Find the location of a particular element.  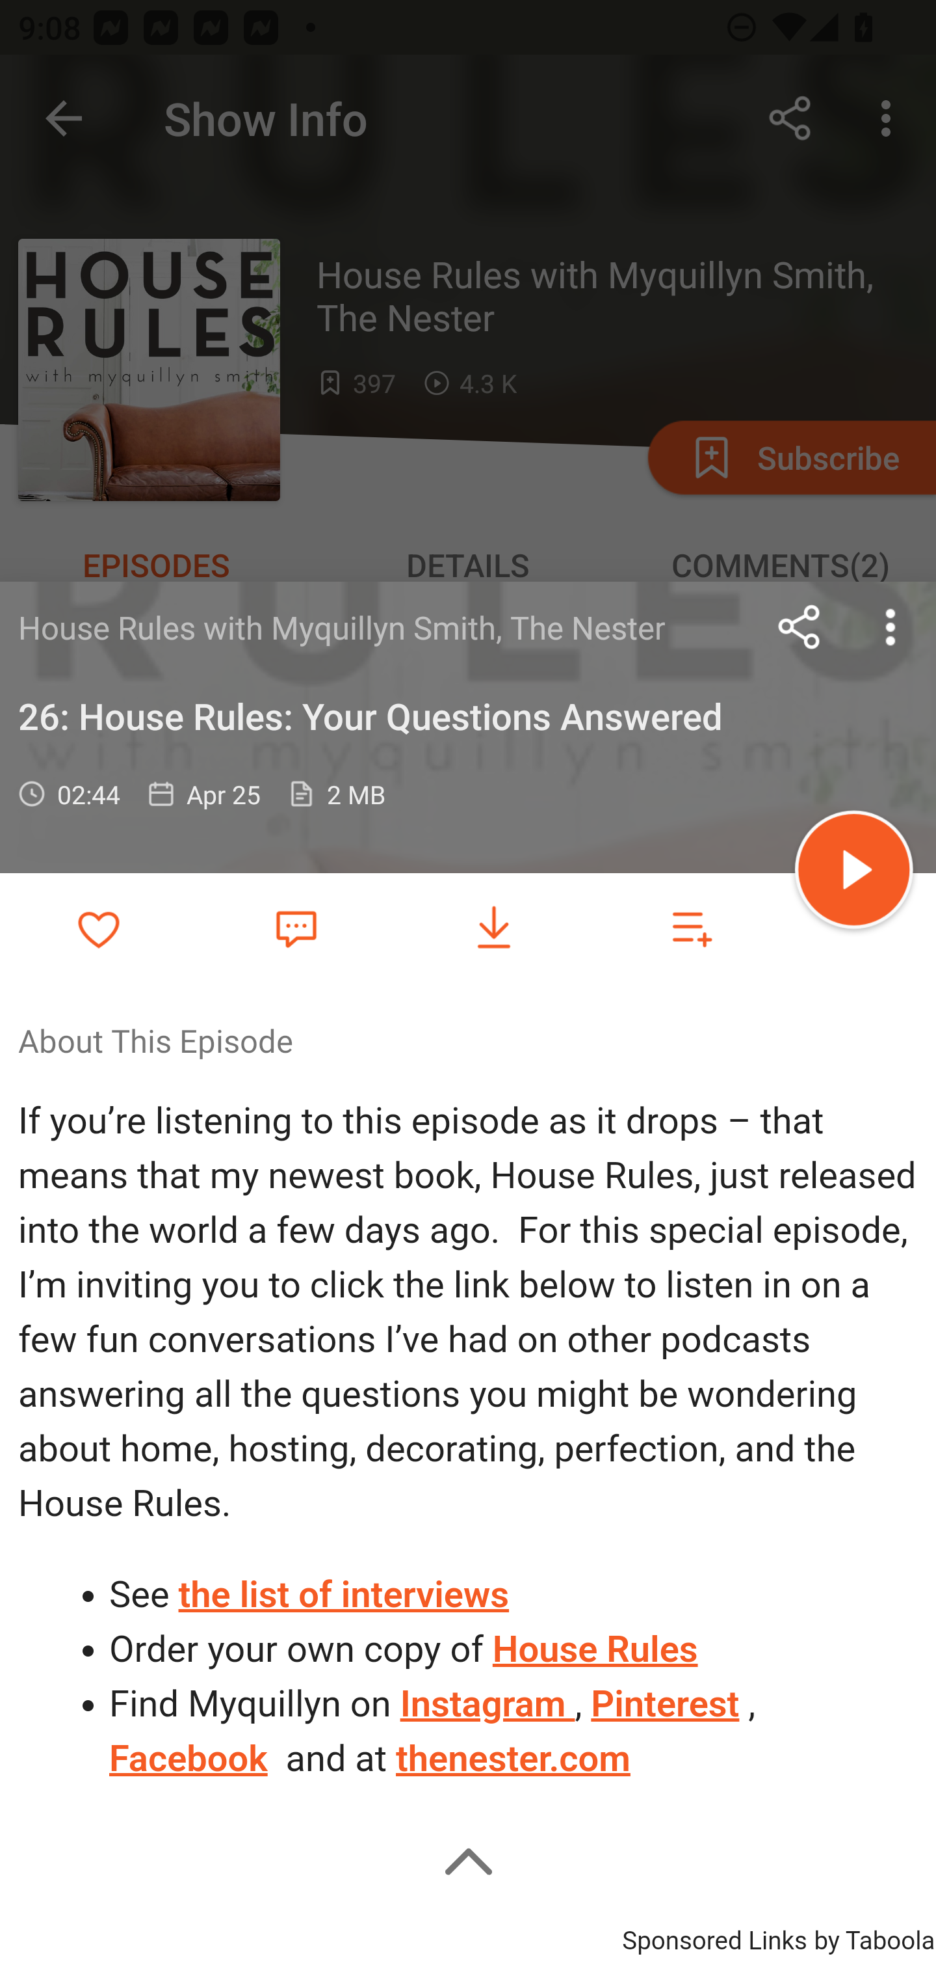

Play is located at coordinates (854, 873).